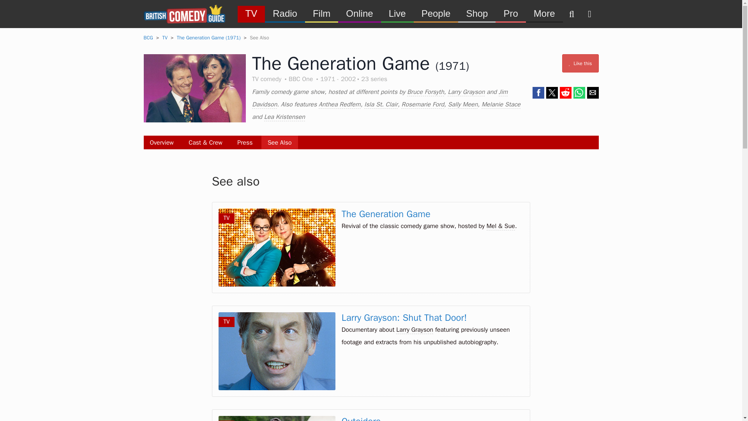 This screenshot has width=748, height=421. I want to click on Bruce Forsyth profile, so click(425, 92).